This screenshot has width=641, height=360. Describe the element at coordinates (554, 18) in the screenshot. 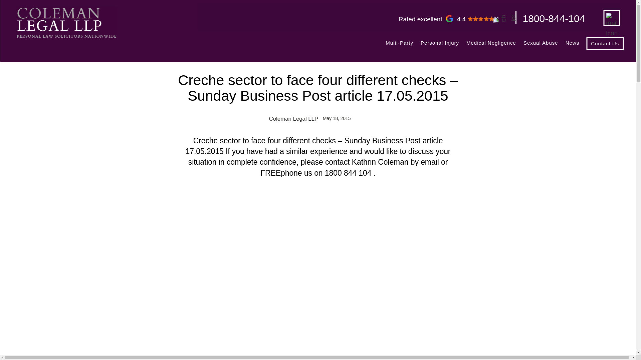

I see `1800-844-104` at that location.